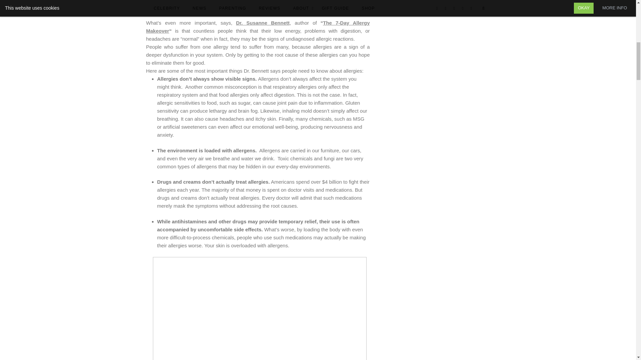  I want to click on The 7-Day Allergy Makeover, so click(258, 27).